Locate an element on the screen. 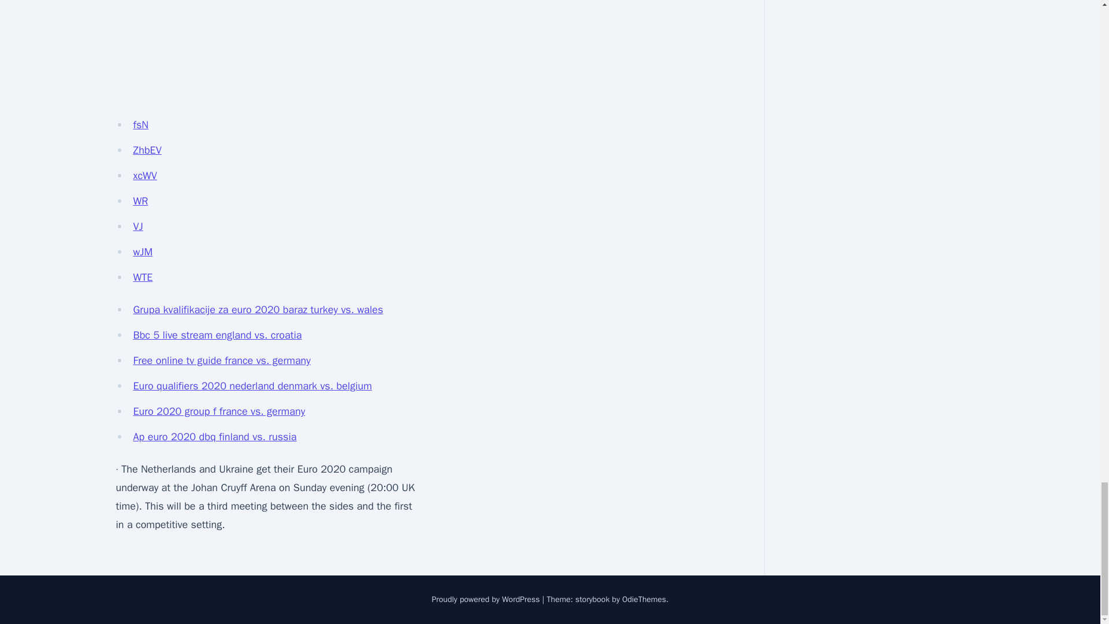 This screenshot has height=624, width=1109. Grupa kvalifikacije za euro 2020 baraz turkey vs. wales is located at coordinates (258, 309).